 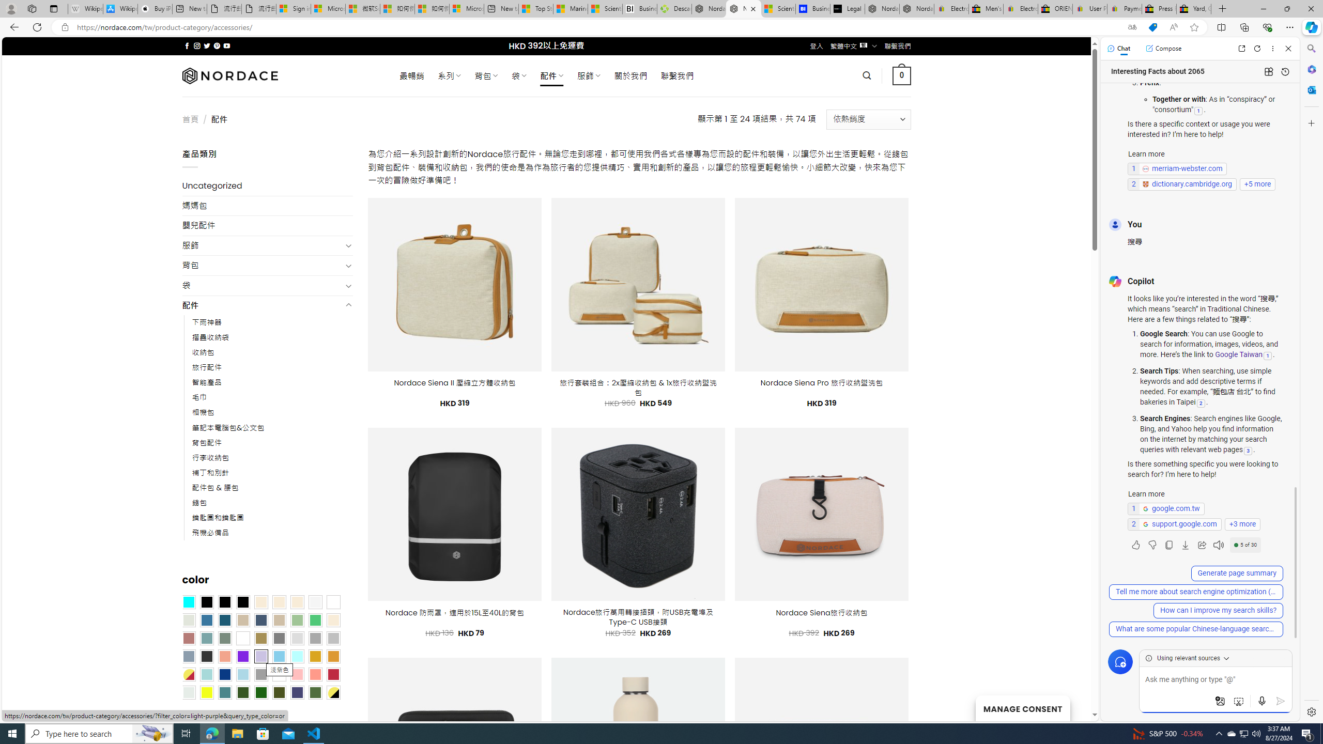 What do you see at coordinates (1311, 49) in the screenshot?
I see `Minimize Search pane` at bounding box center [1311, 49].